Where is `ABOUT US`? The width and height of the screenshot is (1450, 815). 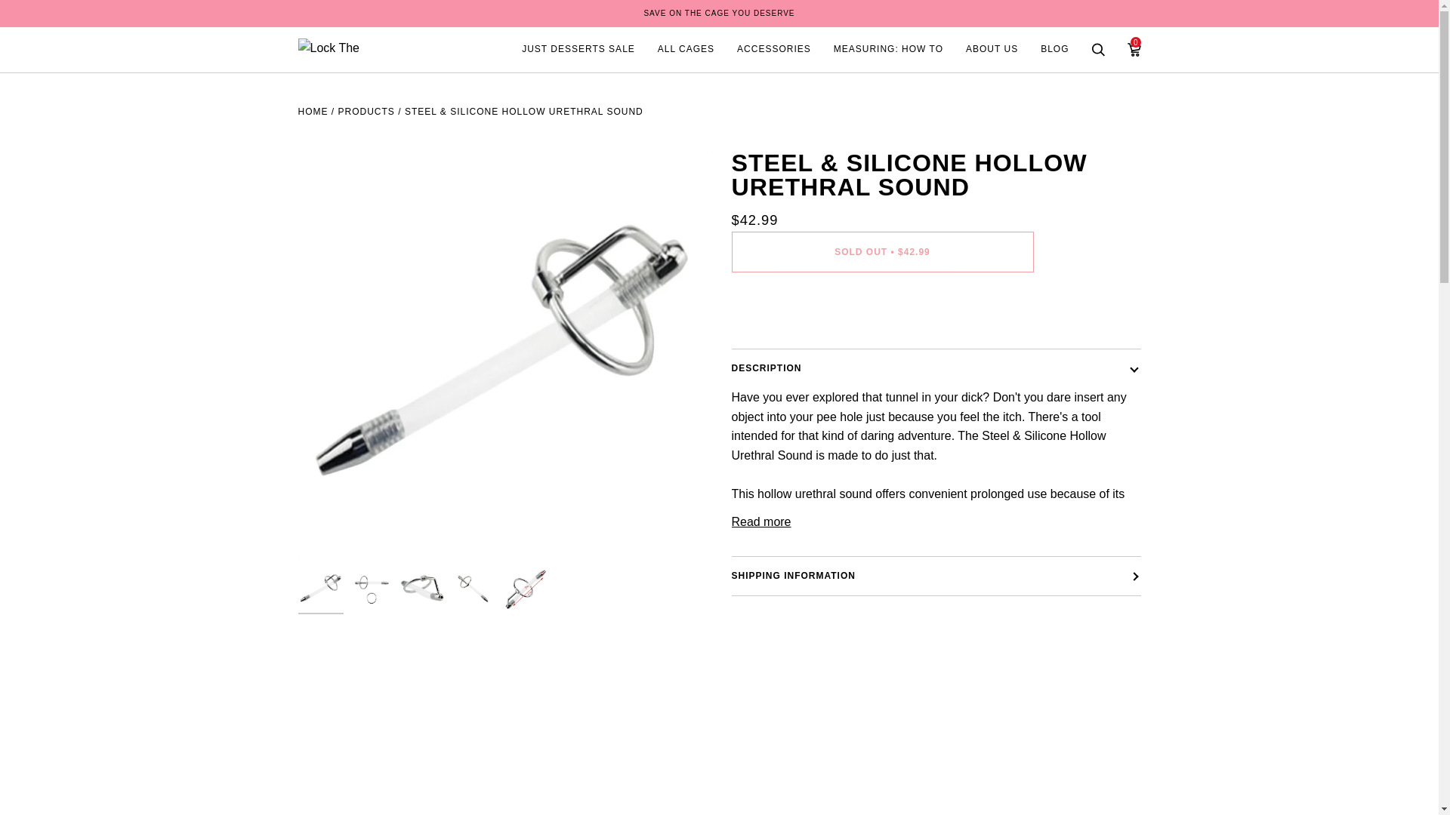 ABOUT US is located at coordinates (992, 50).